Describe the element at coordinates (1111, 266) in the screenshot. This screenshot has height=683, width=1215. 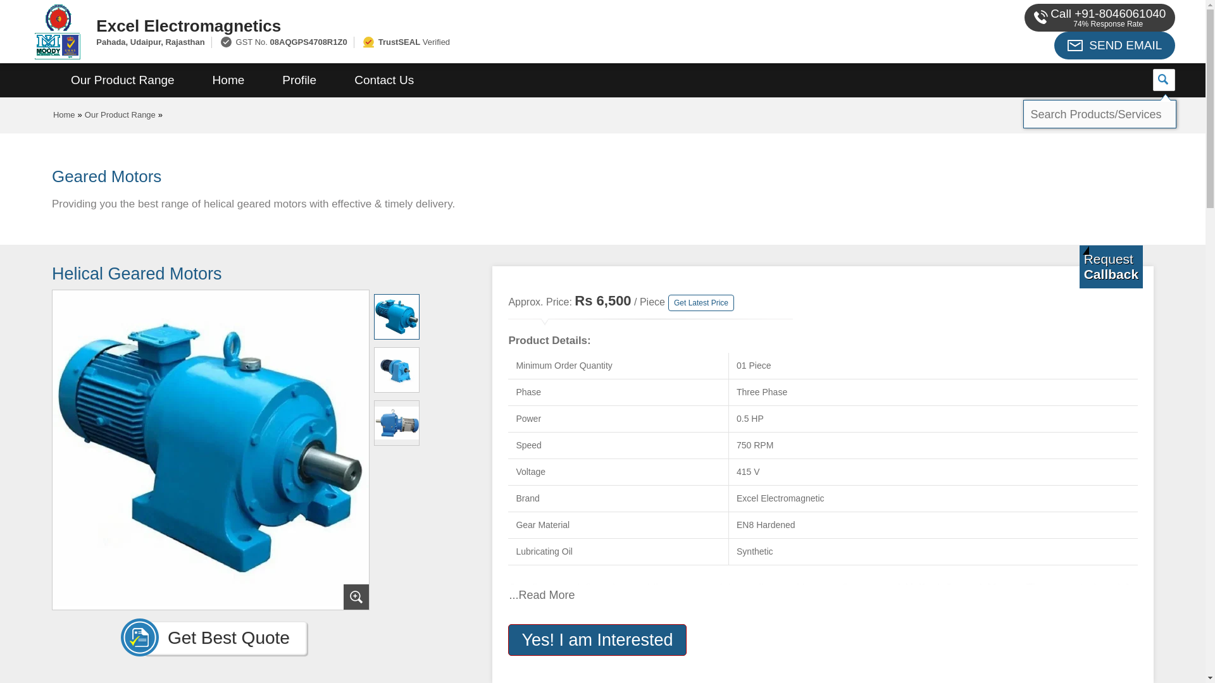
I see `Get a Call from us` at that location.